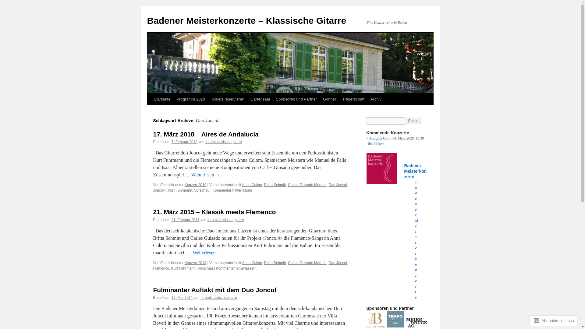 Image resolution: width=585 pixels, height=329 pixels. What do you see at coordinates (338, 185) in the screenshot?
I see `Duo Joncol` at bounding box center [338, 185].